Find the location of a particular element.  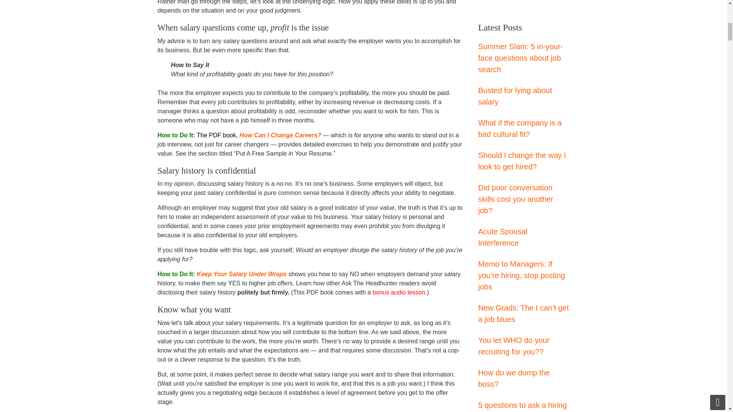

Keep Your Salary Under Wraps is located at coordinates (242, 274).